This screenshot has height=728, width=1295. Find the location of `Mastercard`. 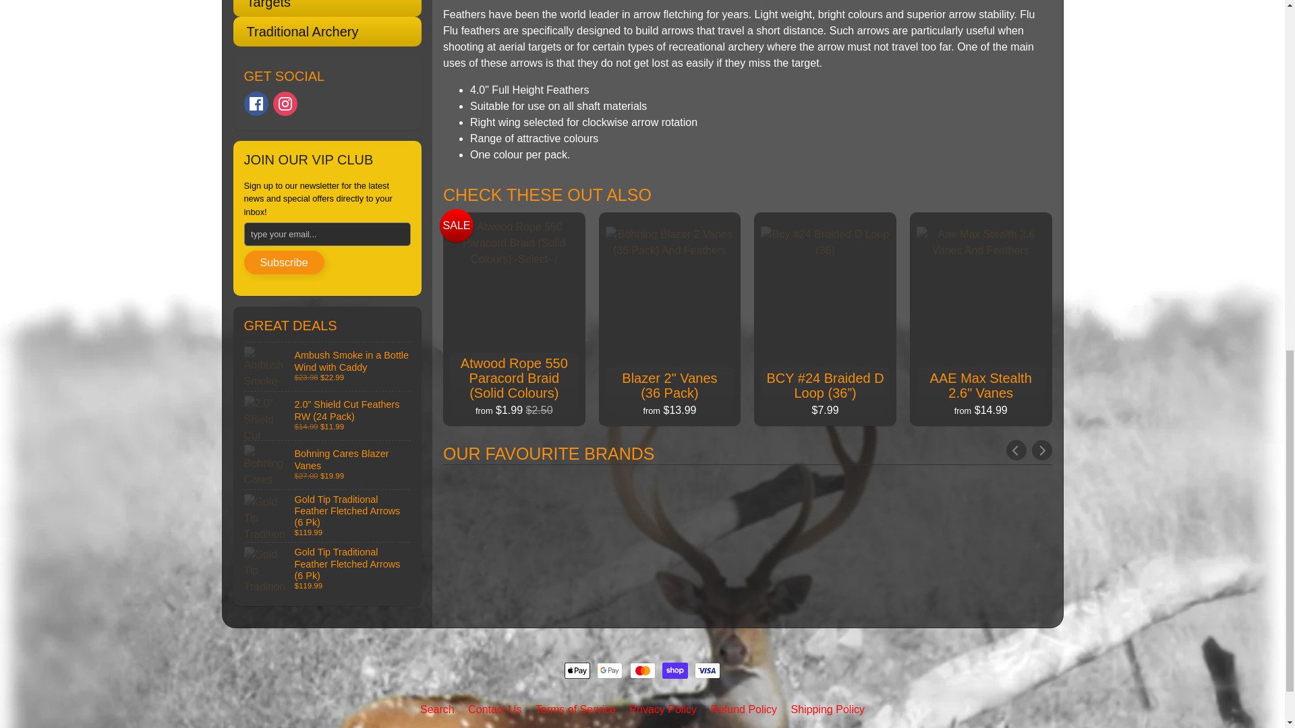

Mastercard is located at coordinates (642, 670).